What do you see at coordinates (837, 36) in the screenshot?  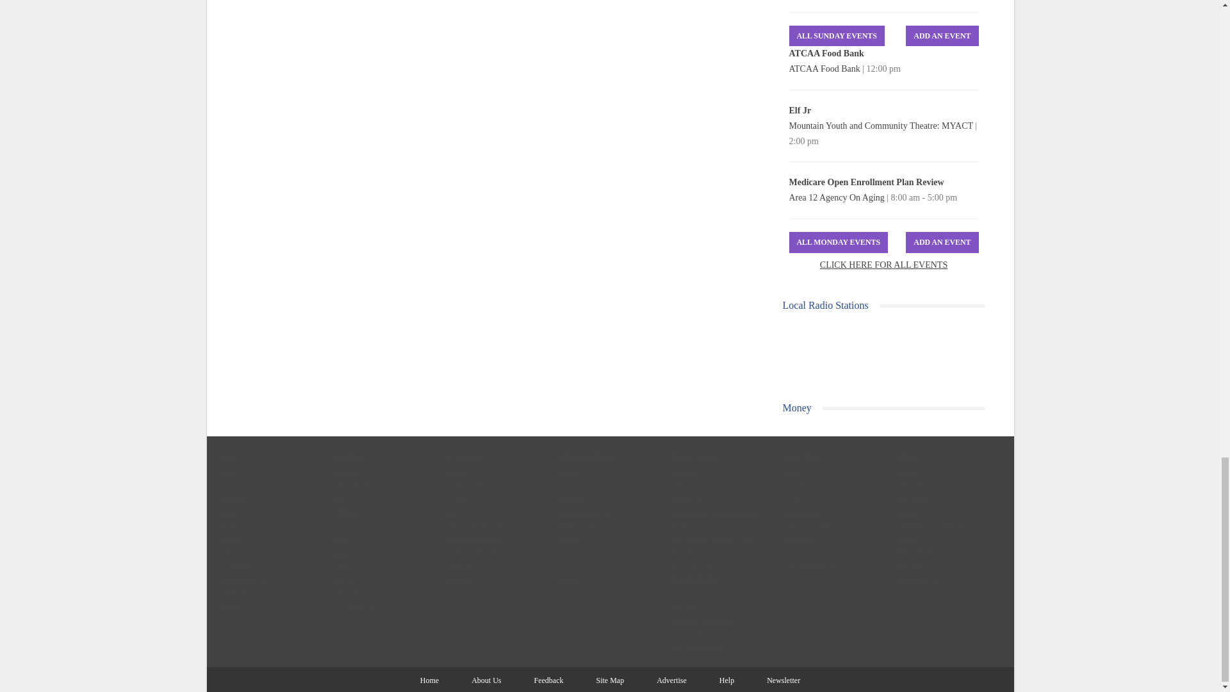 I see `All Sunday Events` at bounding box center [837, 36].